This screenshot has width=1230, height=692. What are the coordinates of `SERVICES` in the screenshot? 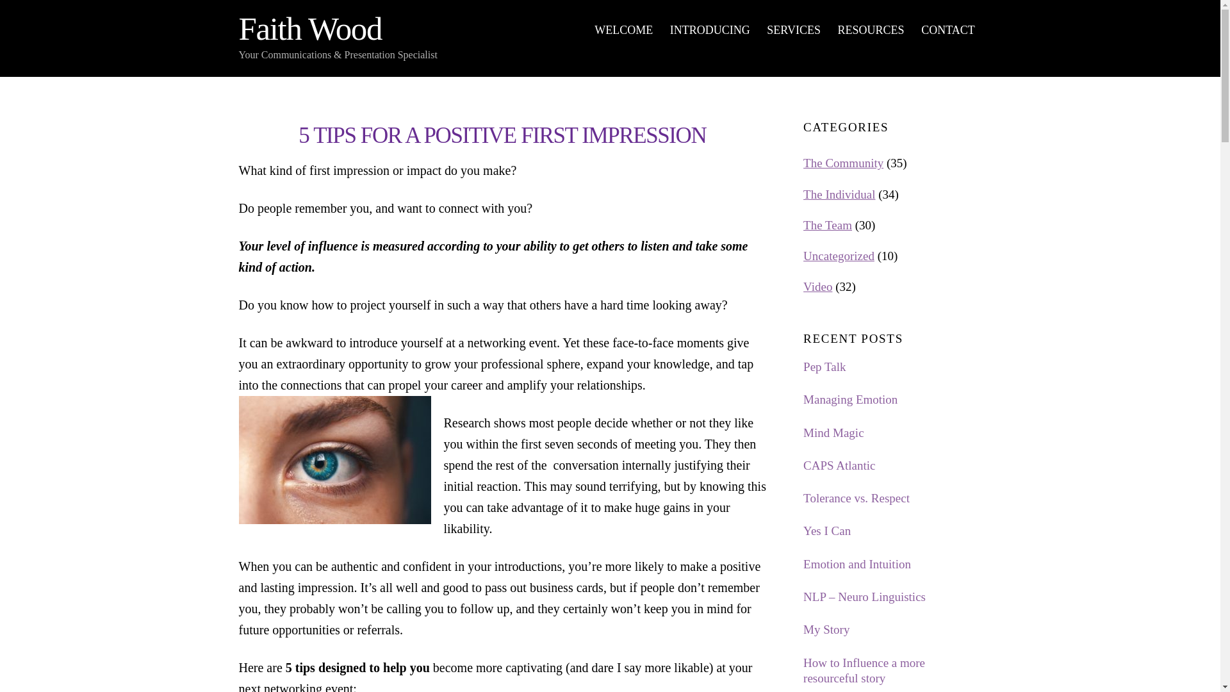 It's located at (710, 30).